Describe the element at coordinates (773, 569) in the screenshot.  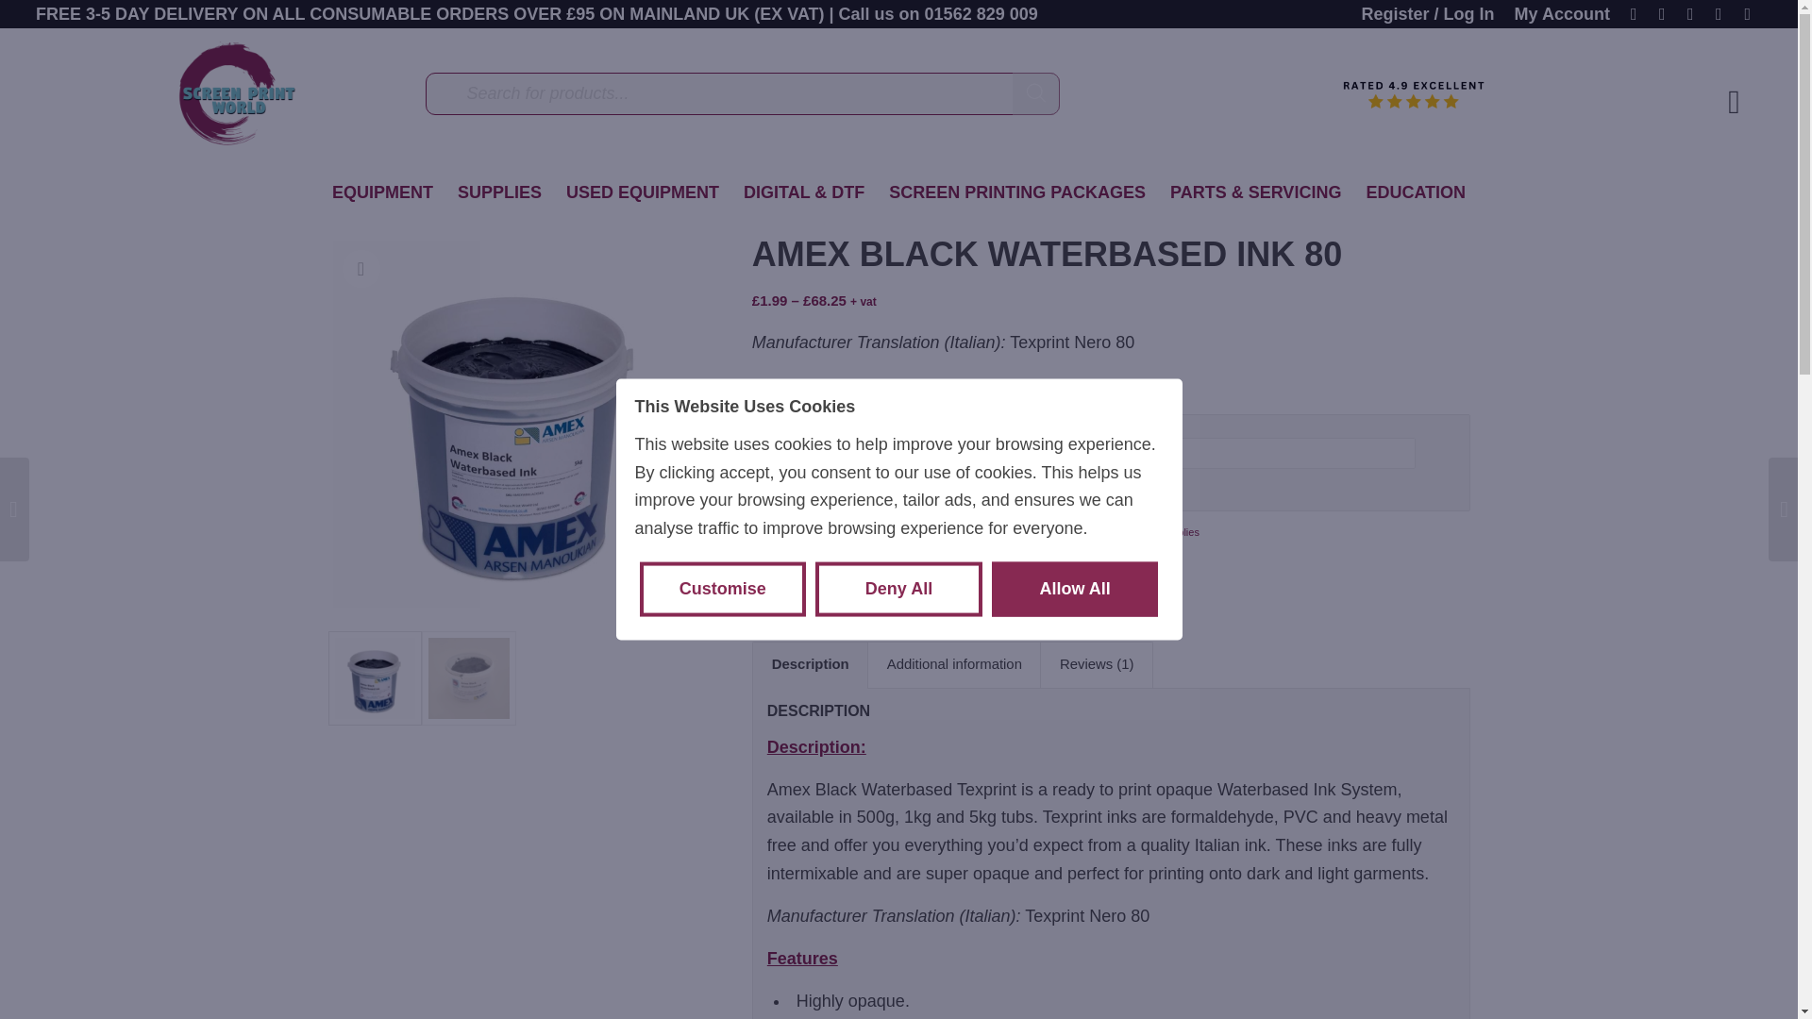
I see `View brand` at that location.